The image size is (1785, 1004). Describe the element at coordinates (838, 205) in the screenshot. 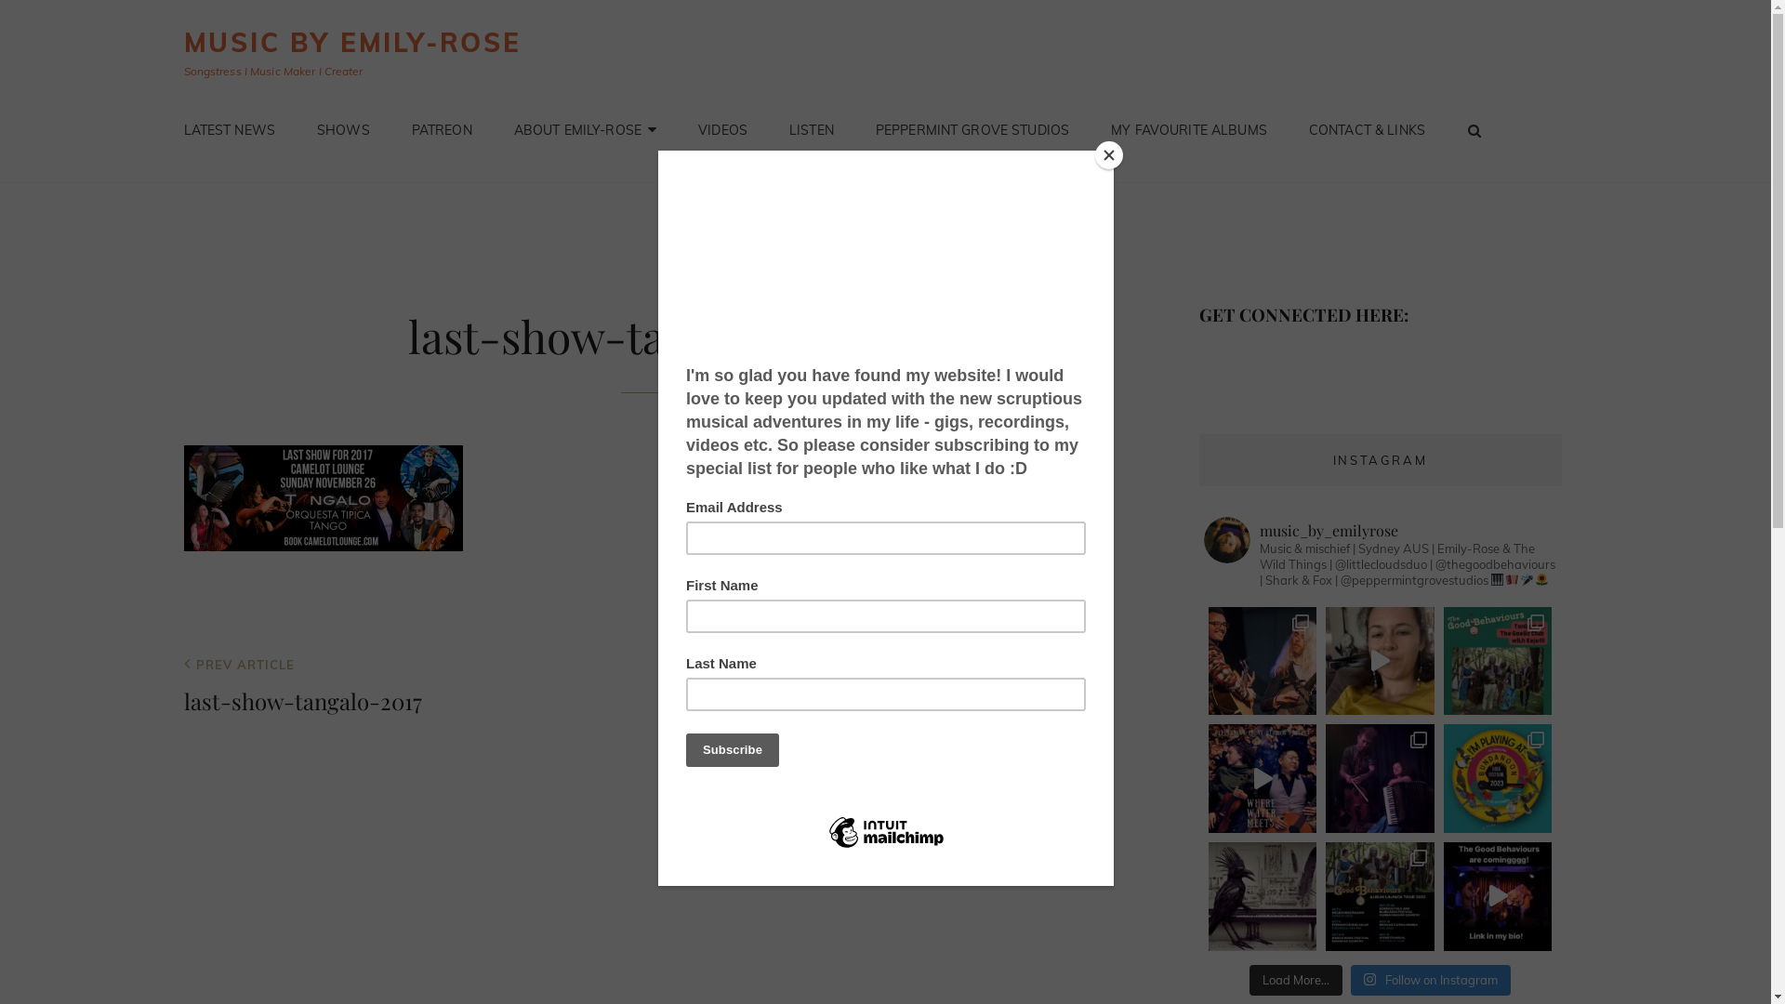

I see `last-show-tangalo-2017` at that location.